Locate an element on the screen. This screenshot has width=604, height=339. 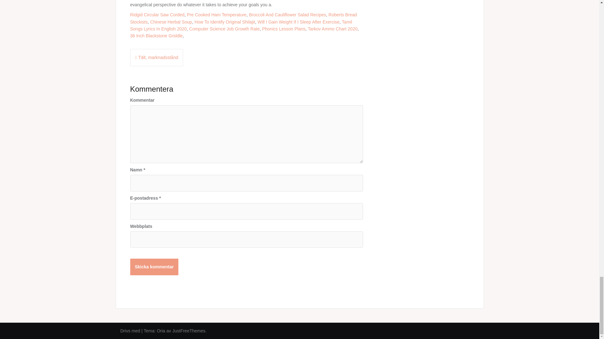
Drivs med is located at coordinates (131, 331).